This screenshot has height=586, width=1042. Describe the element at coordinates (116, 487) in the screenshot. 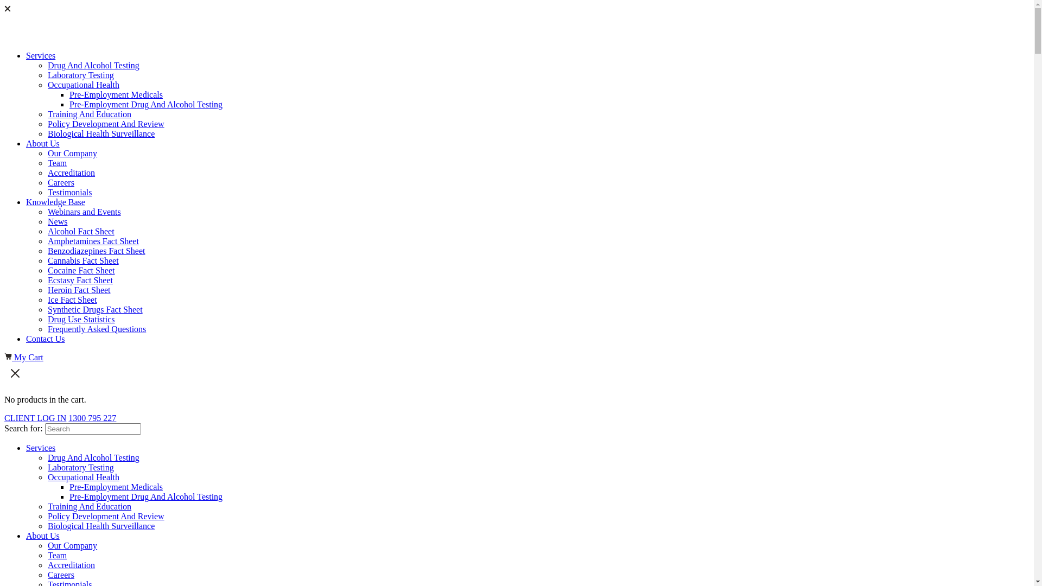

I see `Pre-Employment Medicals` at that location.